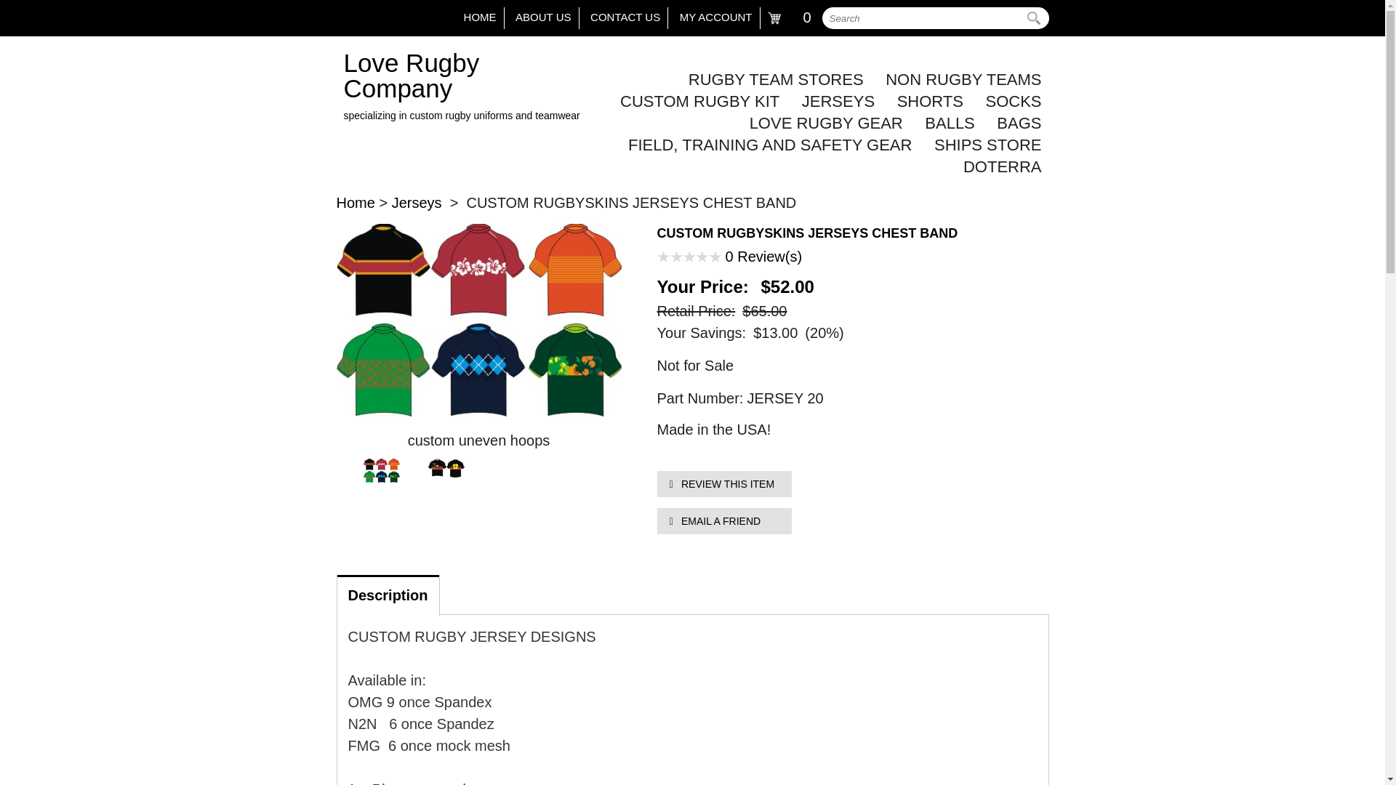 Image resolution: width=1396 pixels, height=785 pixels. What do you see at coordinates (465, 86) in the screenshot?
I see `Love Rugby Company` at bounding box center [465, 86].